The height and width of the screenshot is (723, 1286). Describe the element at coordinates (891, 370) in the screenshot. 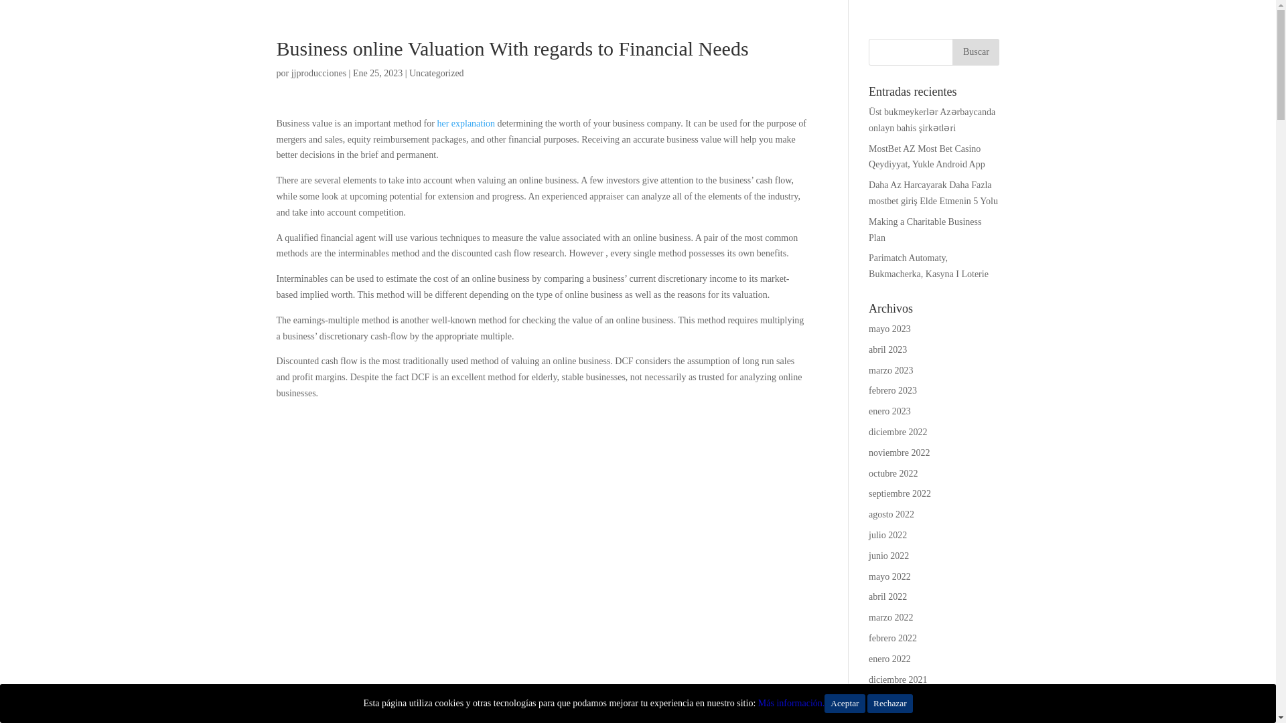

I see `marzo 2023` at that location.